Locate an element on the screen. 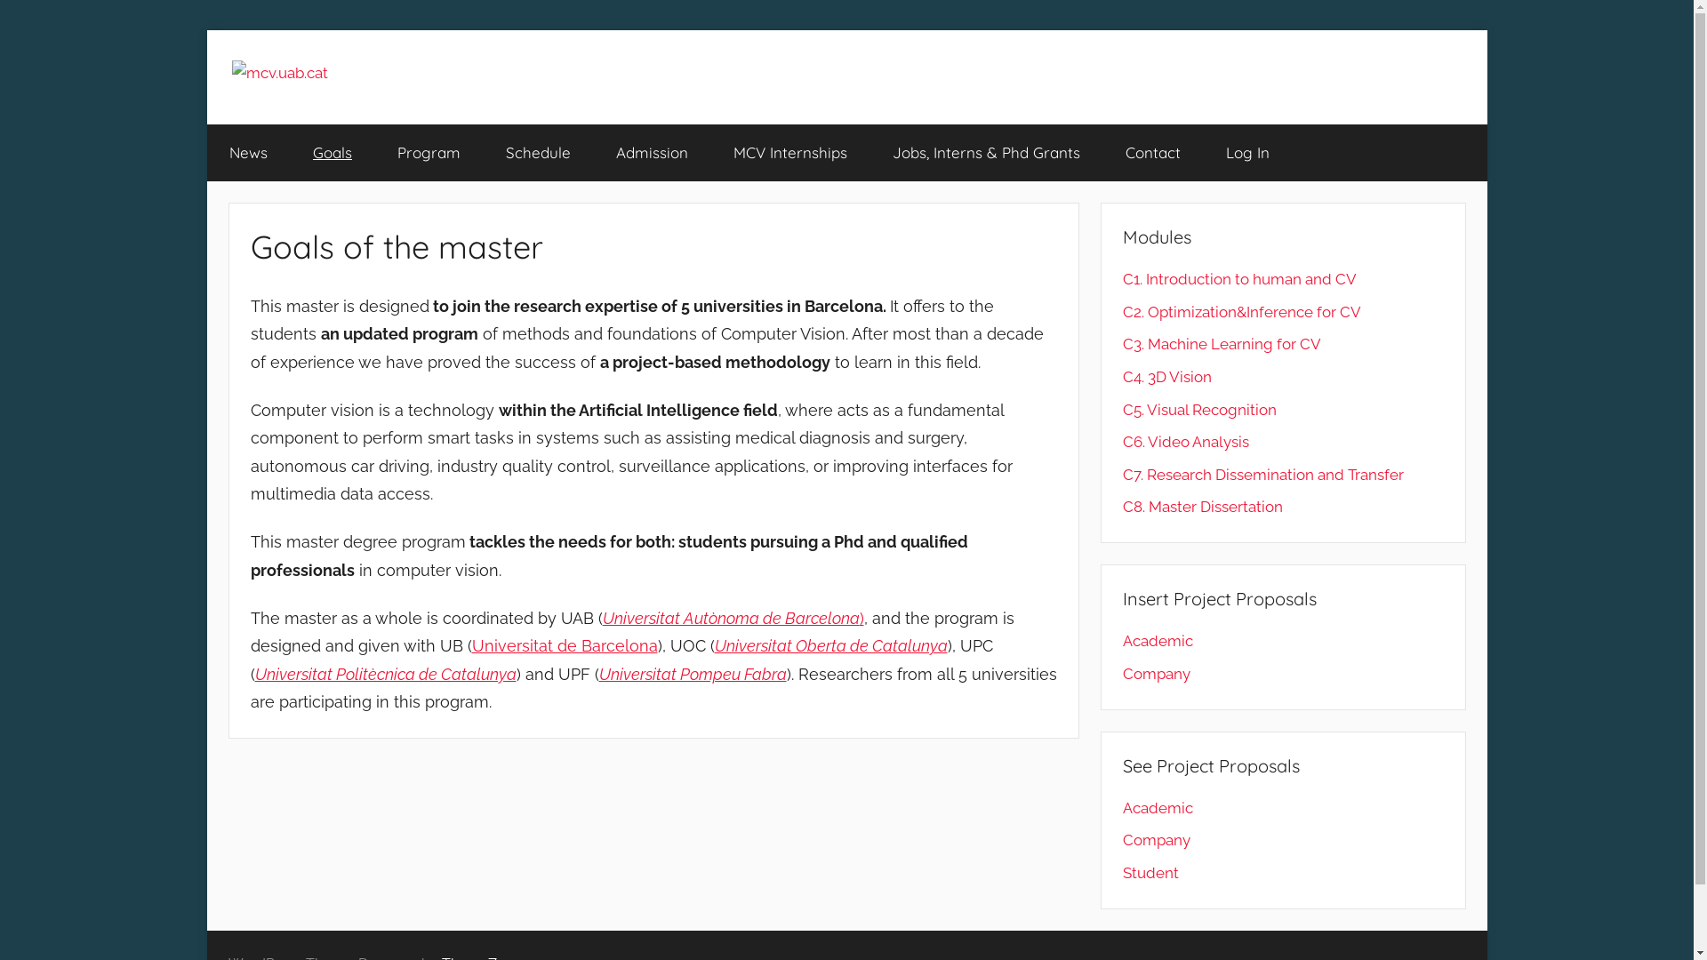  C6. Video Analysis is located at coordinates (1186, 442).